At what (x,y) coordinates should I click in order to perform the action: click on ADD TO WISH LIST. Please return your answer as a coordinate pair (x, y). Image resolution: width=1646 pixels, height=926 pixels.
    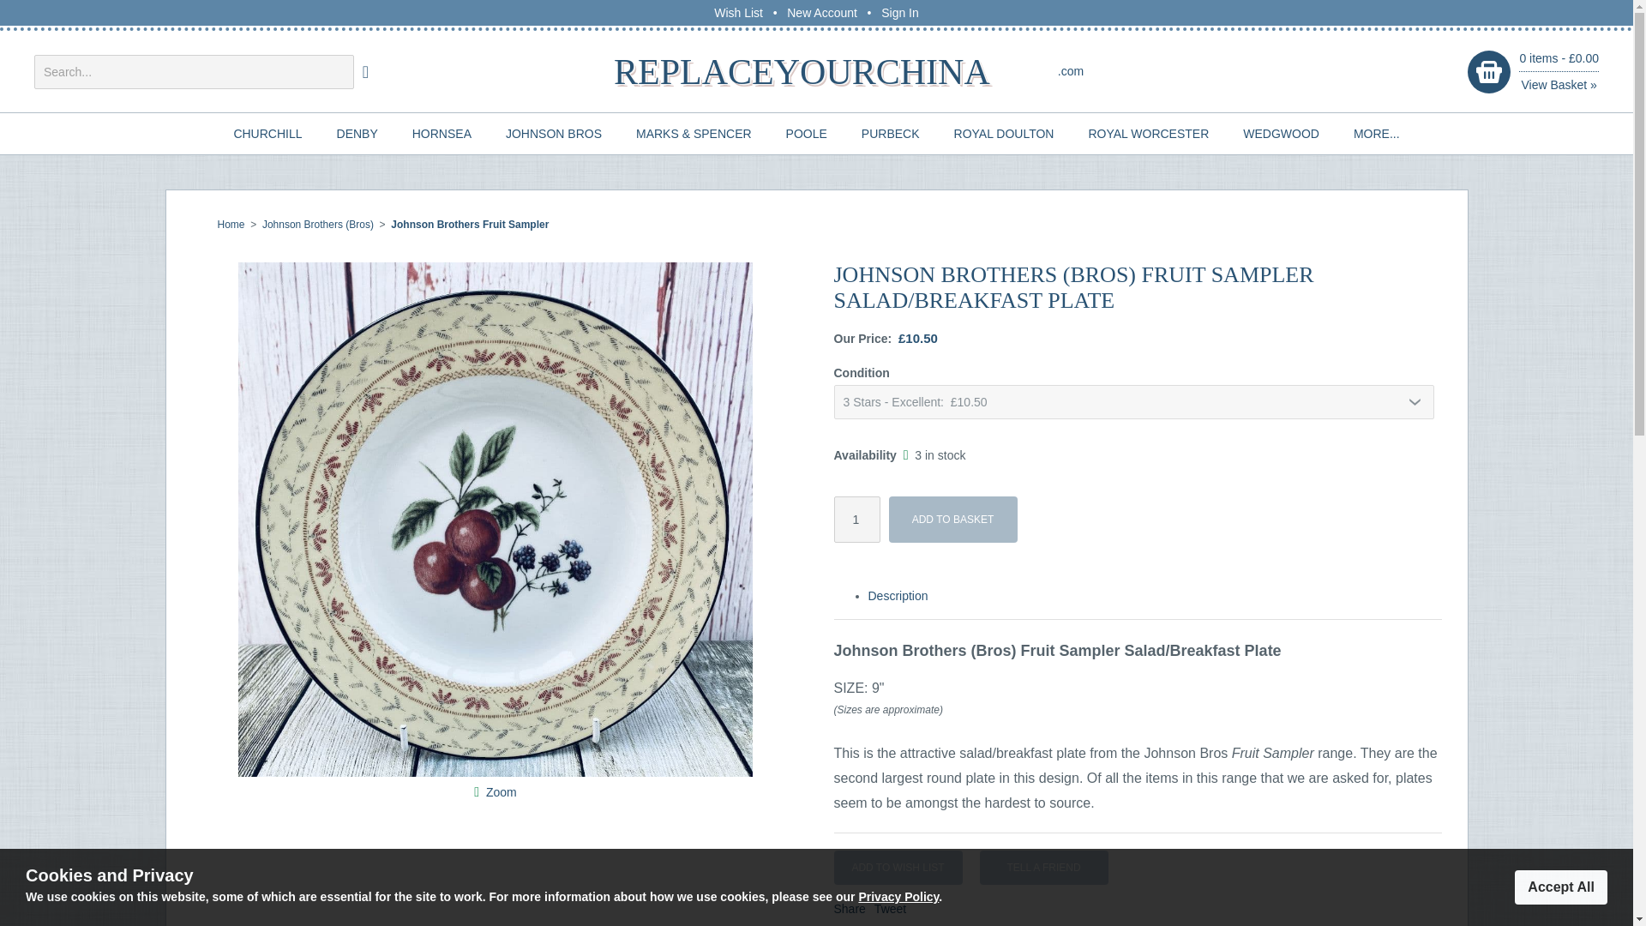
    Looking at the image, I should click on (897, 868).